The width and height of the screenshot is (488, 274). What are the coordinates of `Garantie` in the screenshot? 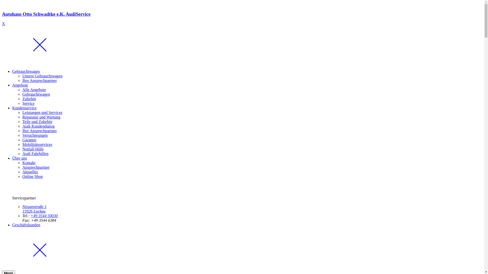 It's located at (29, 140).